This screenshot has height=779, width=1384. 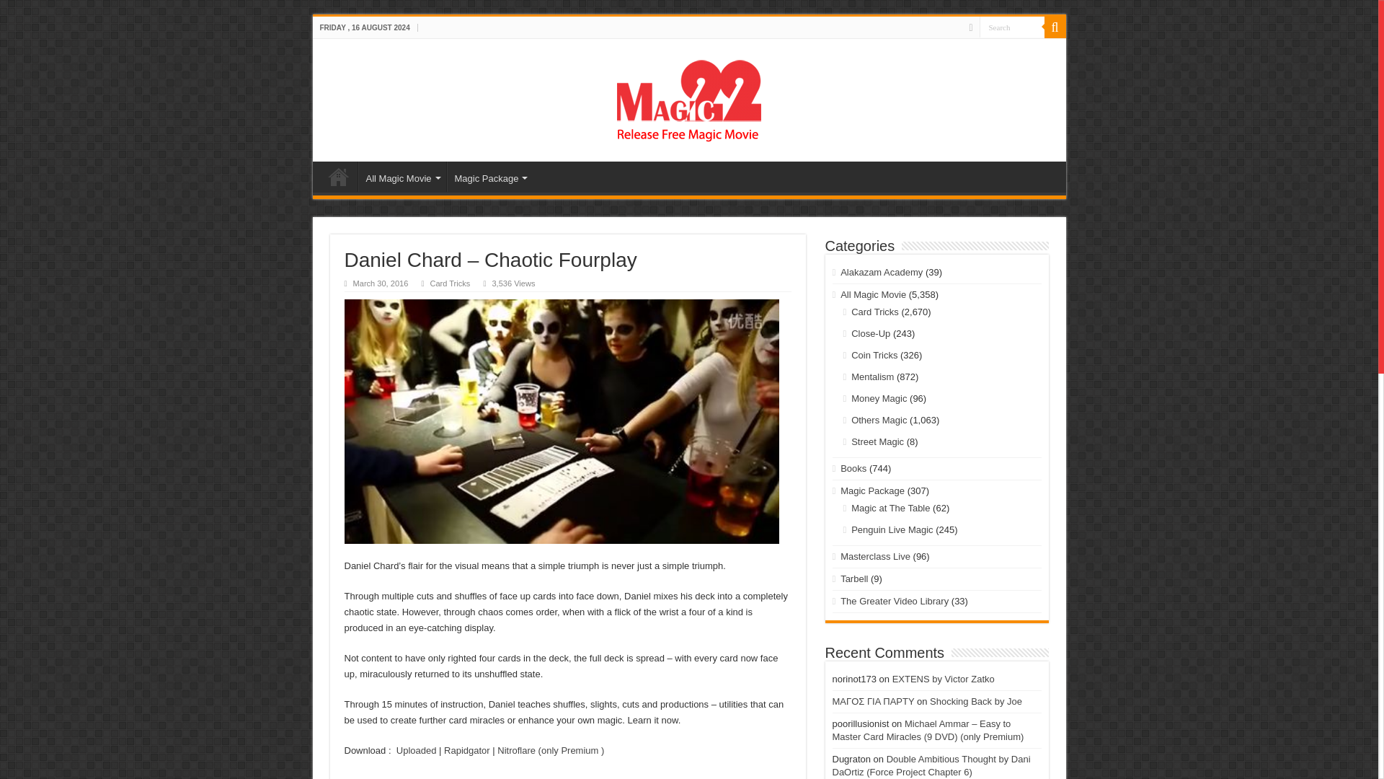 I want to click on Uploaded, so click(x=417, y=750).